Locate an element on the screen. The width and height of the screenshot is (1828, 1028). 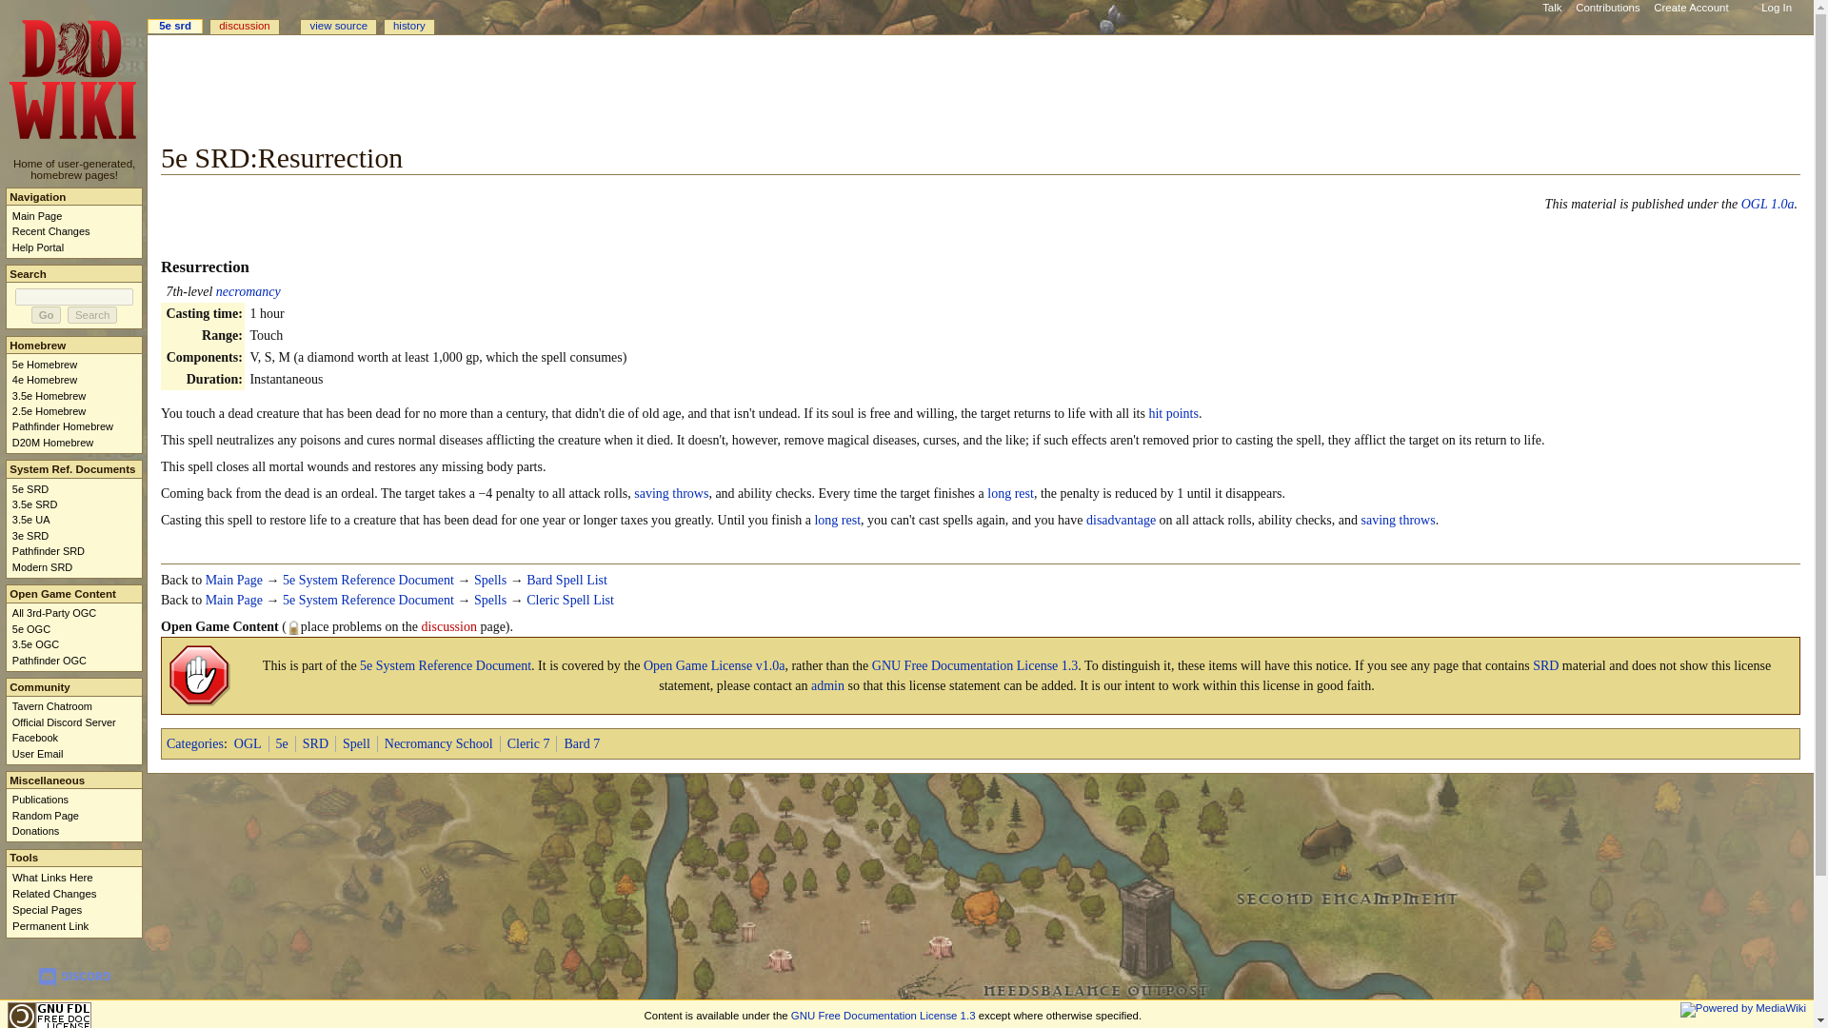
5e SRD:Long Rest is located at coordinates (1010, 493).